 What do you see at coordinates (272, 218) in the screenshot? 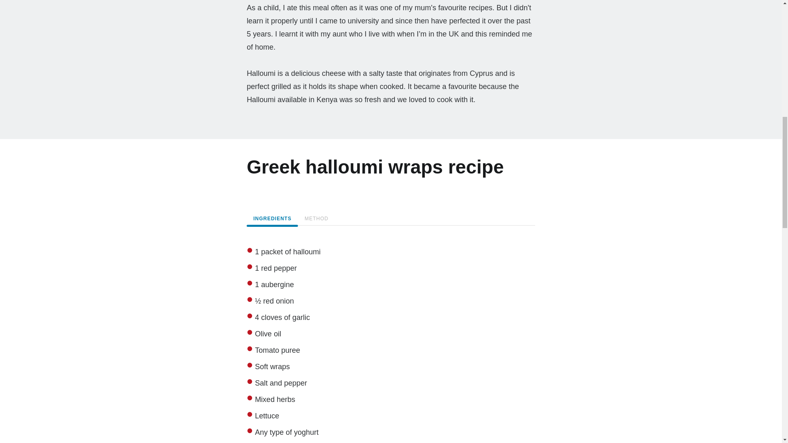
I see `Ingredients ` at bounding box center [272, 218].